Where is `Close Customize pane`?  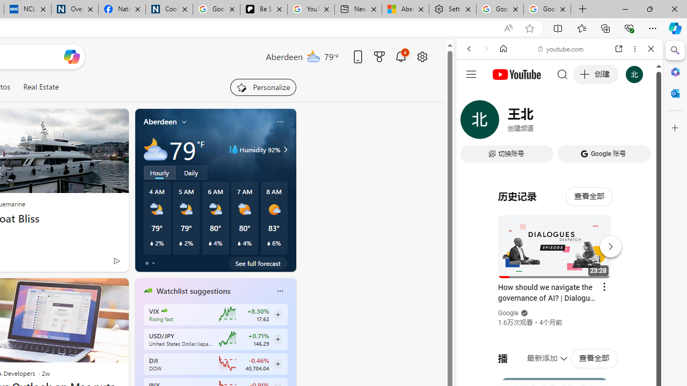
Close Customize pane is located at coordinates (675, 128).